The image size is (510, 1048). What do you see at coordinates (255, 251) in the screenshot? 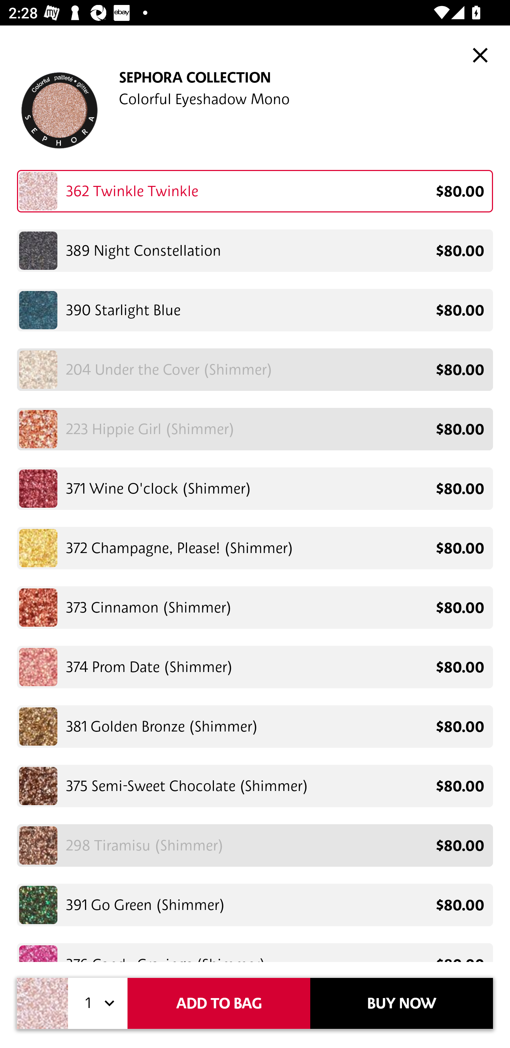
I see `389 Night Constellation $80.00` at bounding box center [255, 251].